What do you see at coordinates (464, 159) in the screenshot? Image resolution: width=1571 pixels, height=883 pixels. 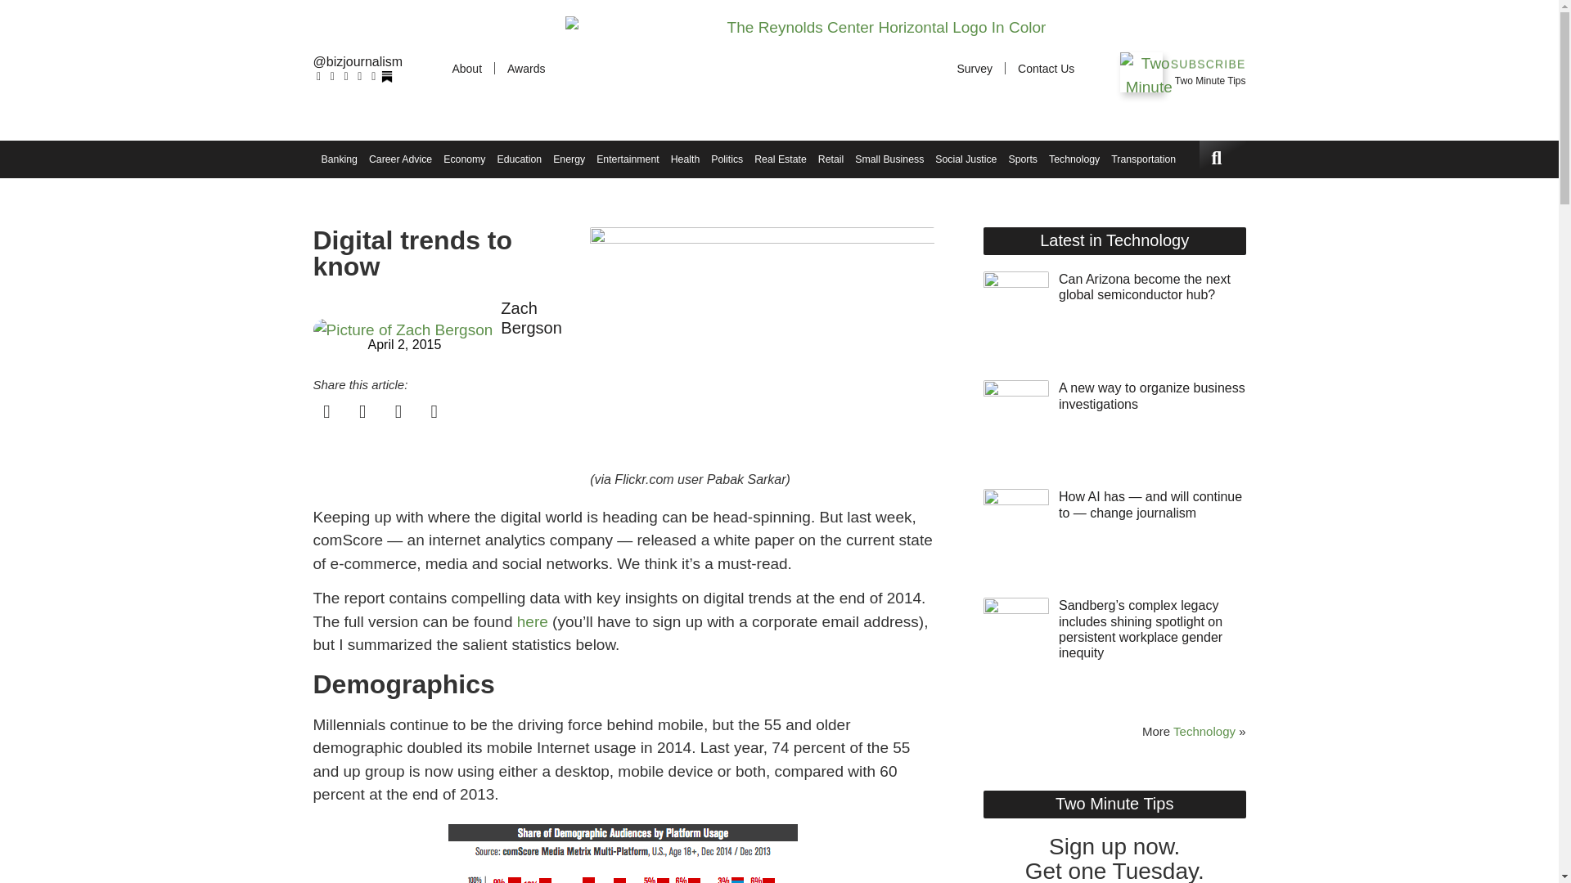 I see `Economy` at bounding box center [464, 159].